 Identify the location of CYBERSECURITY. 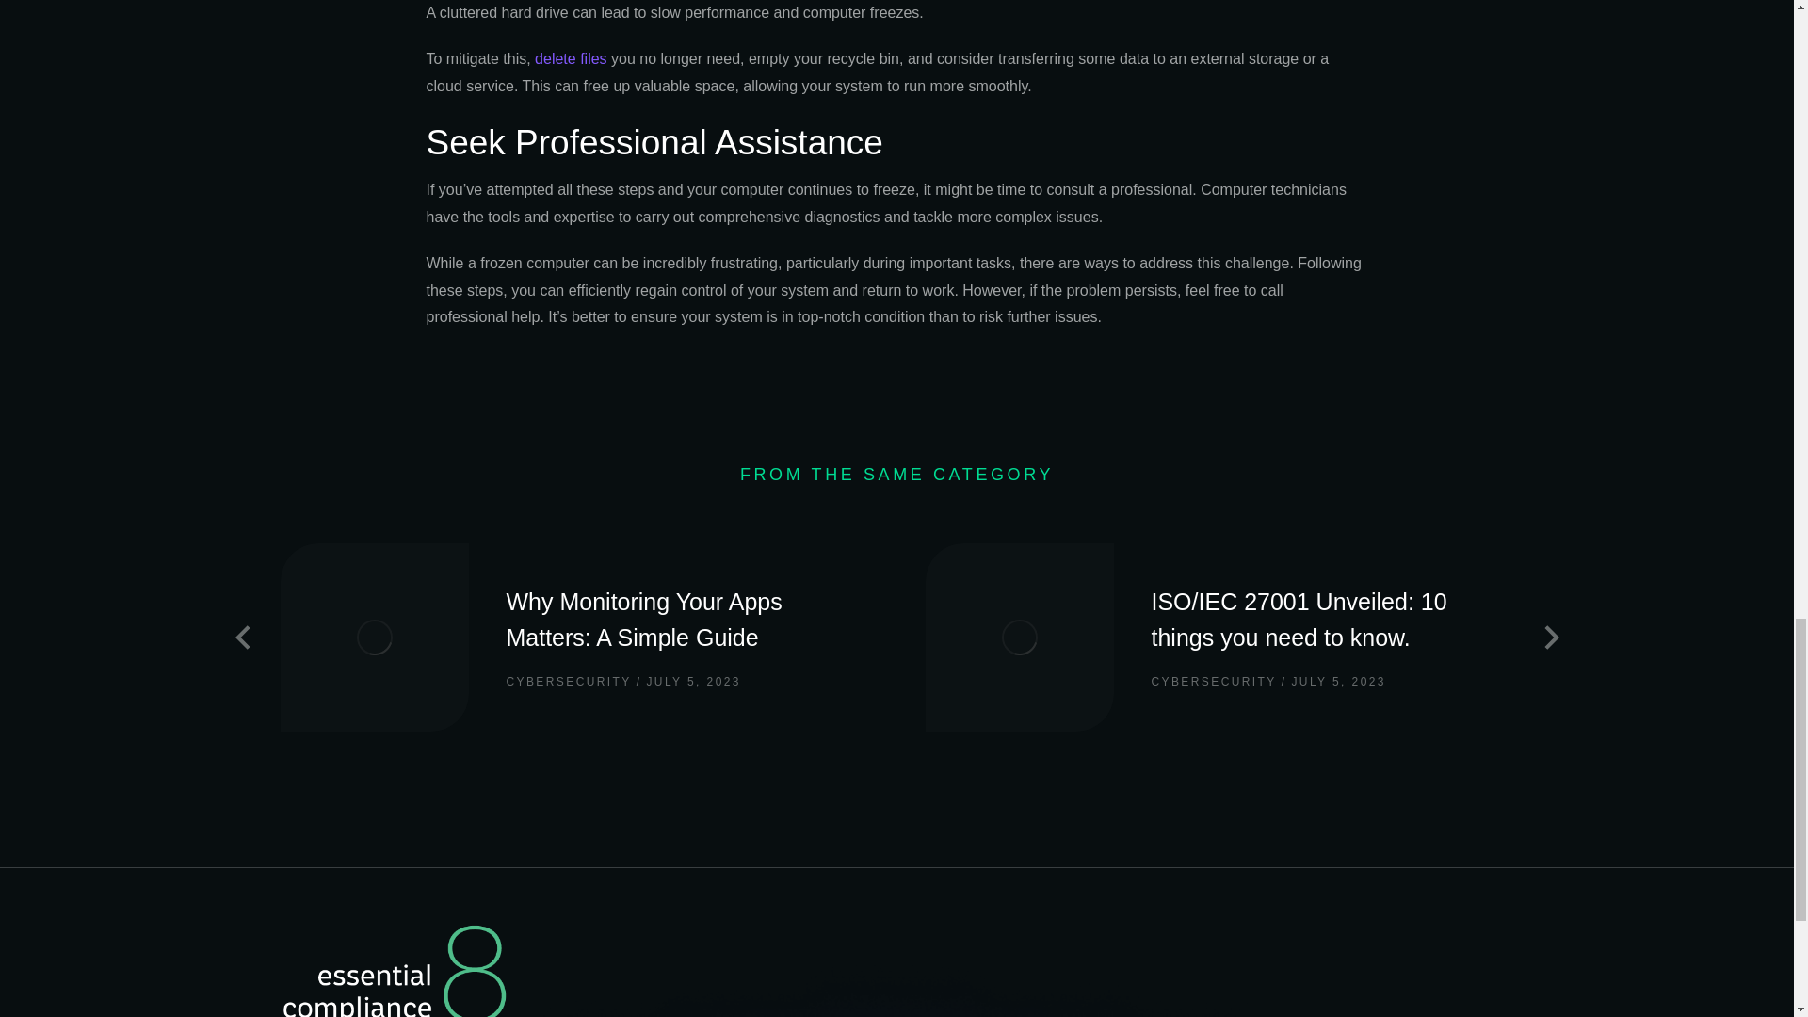
(569, 682).